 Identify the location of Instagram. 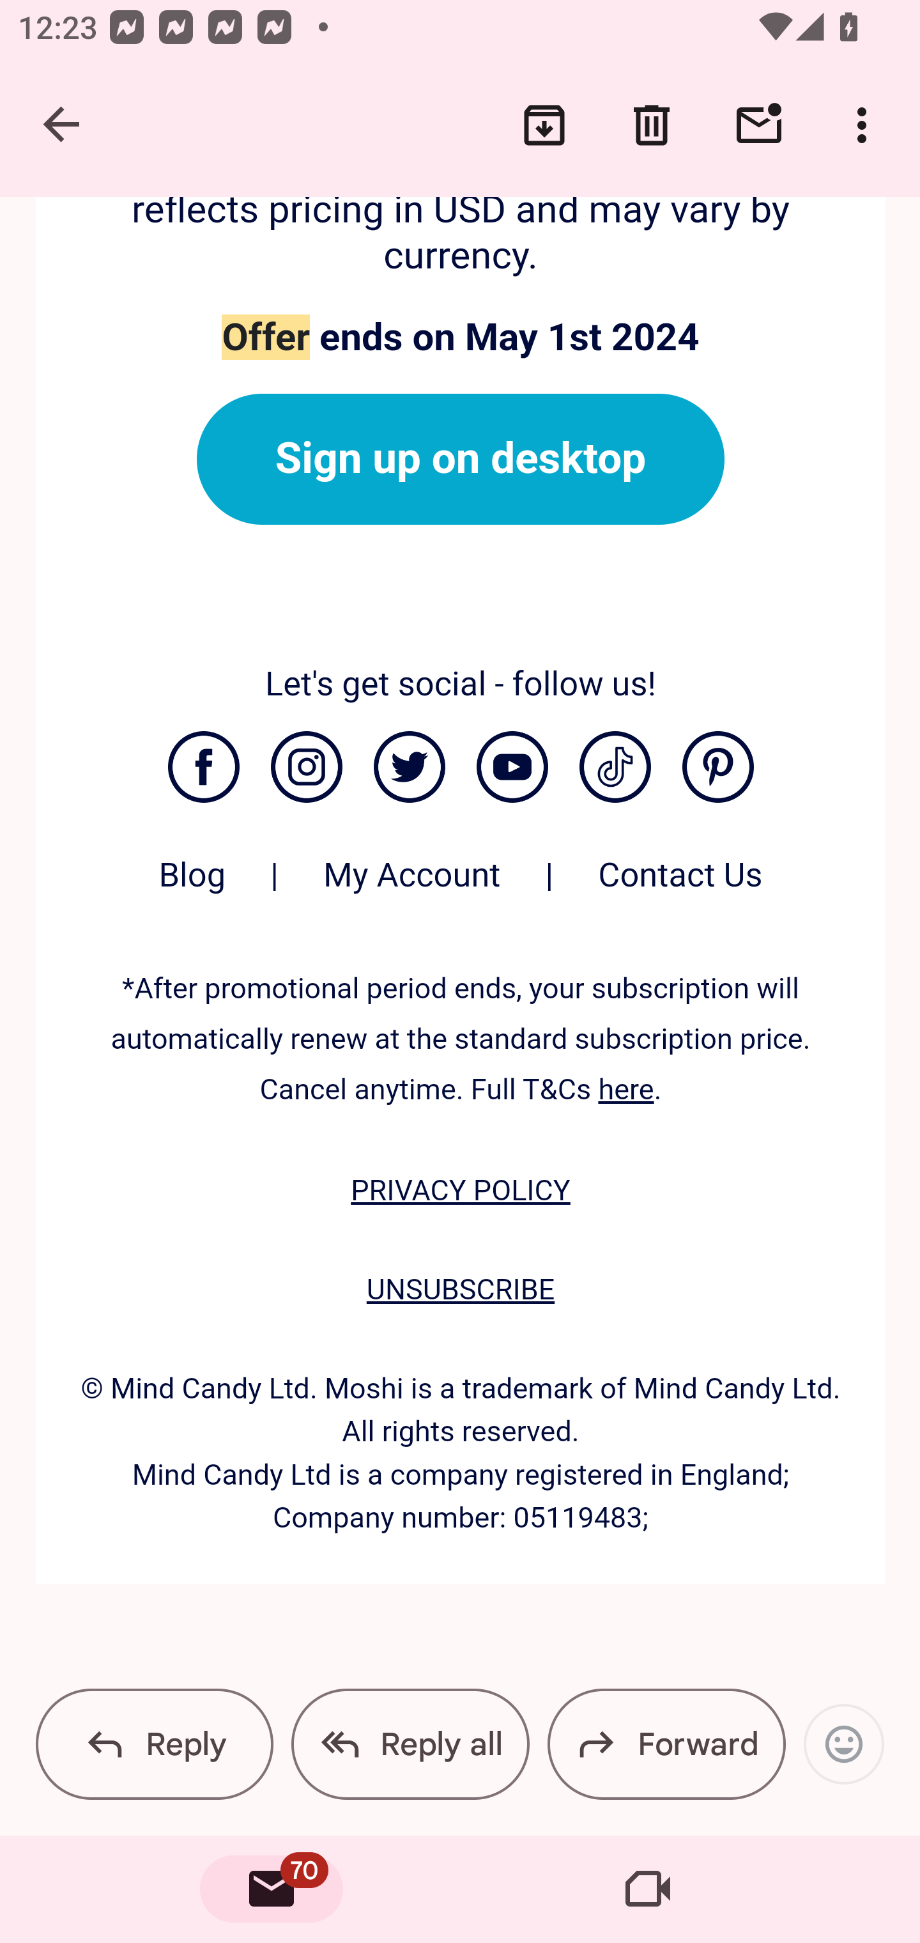
(306, 767).